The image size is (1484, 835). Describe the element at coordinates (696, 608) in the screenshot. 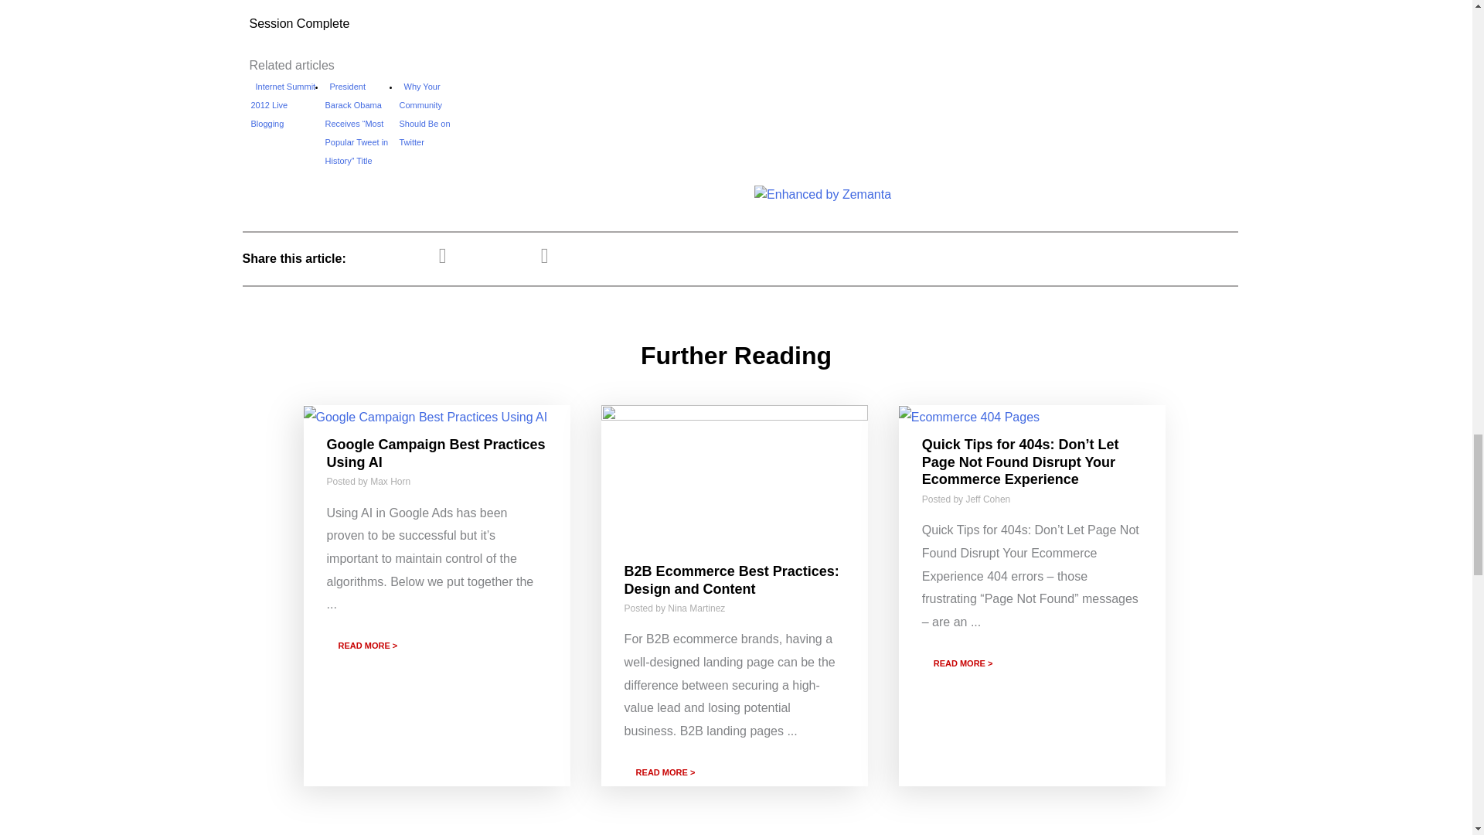

I see `Posts by Nina Martinez` at that location.